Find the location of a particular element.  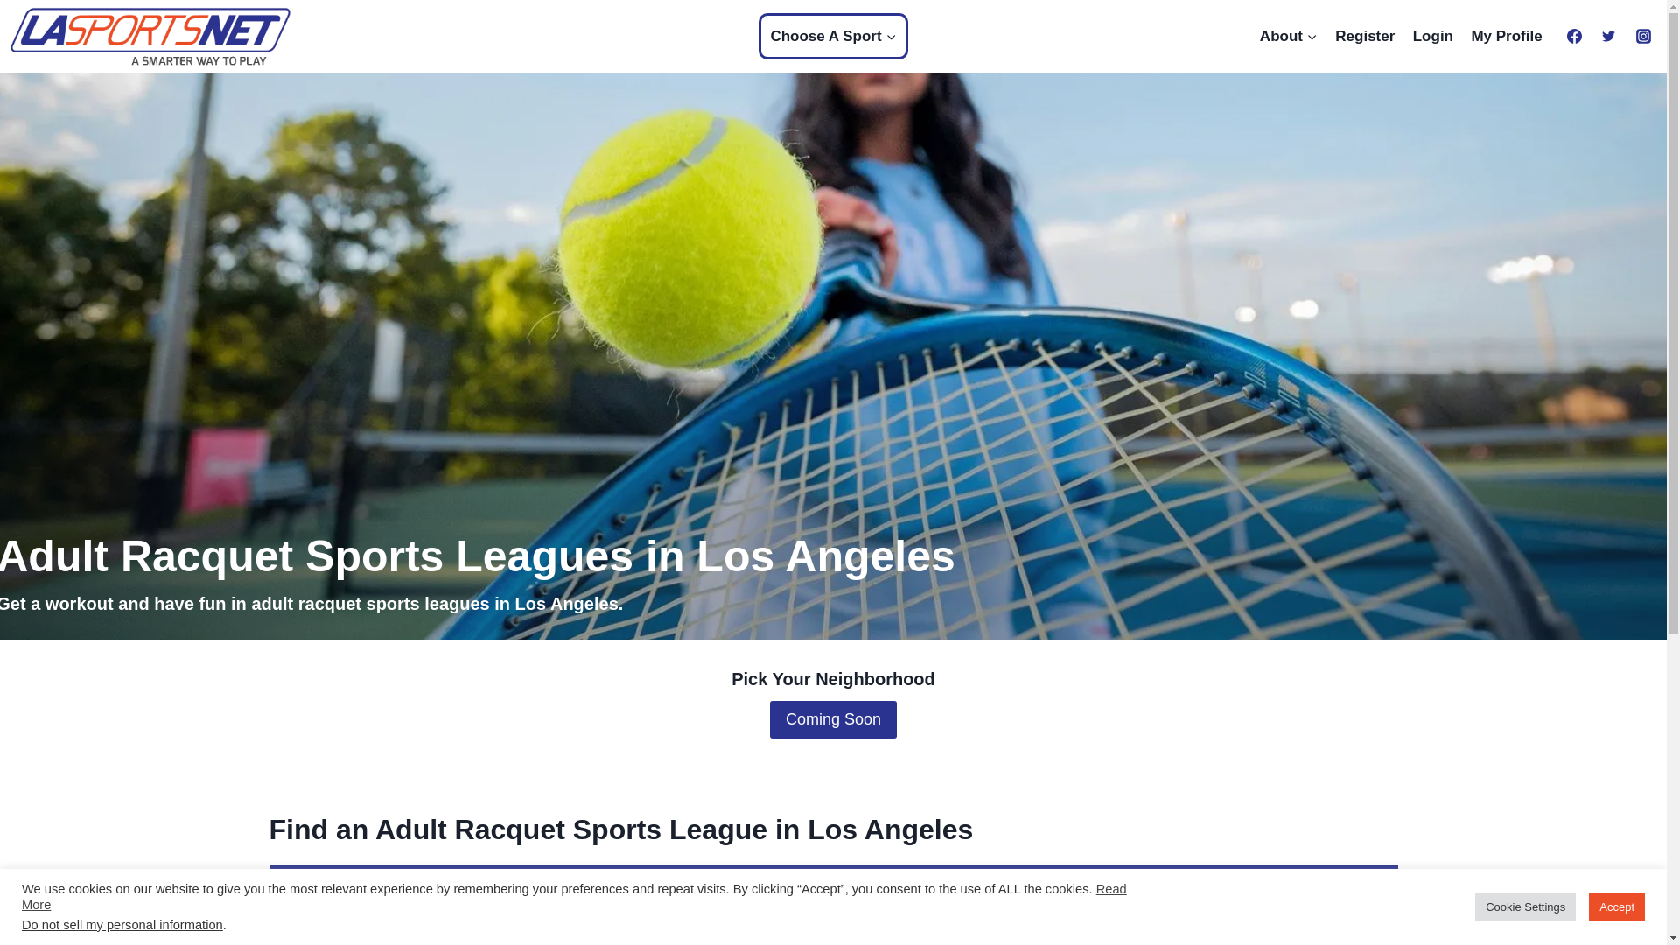

Choose A Sport is located at coordinates (833, 37).